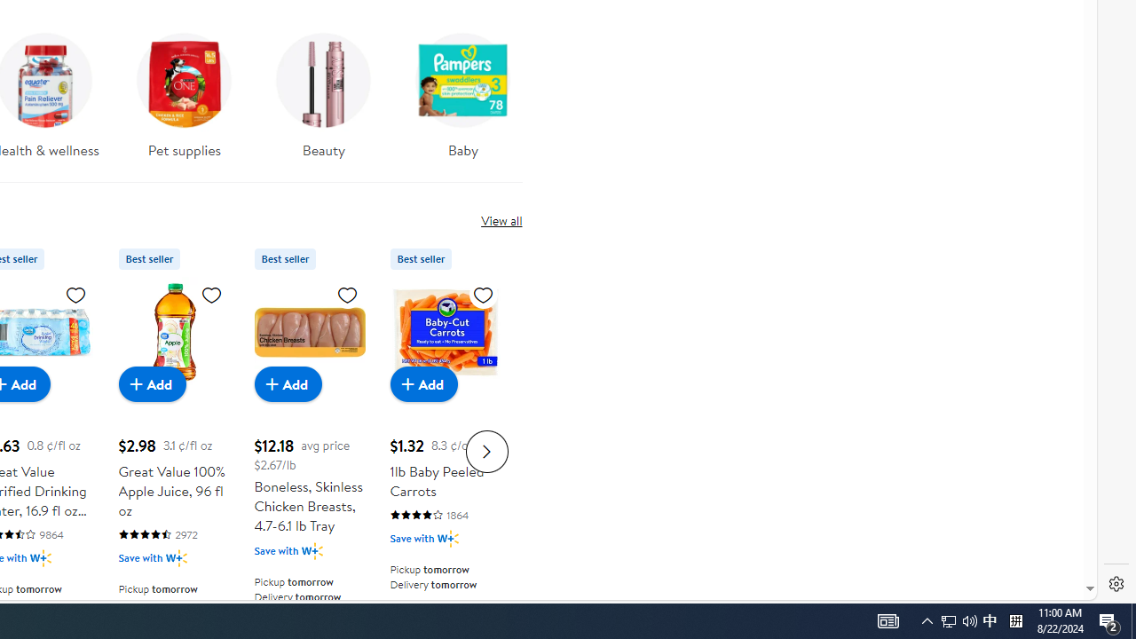 The image size is (1136, 639). Describe the element at coordinates (185, 101) in the screenshot. I see `Pet supplies` at that location.